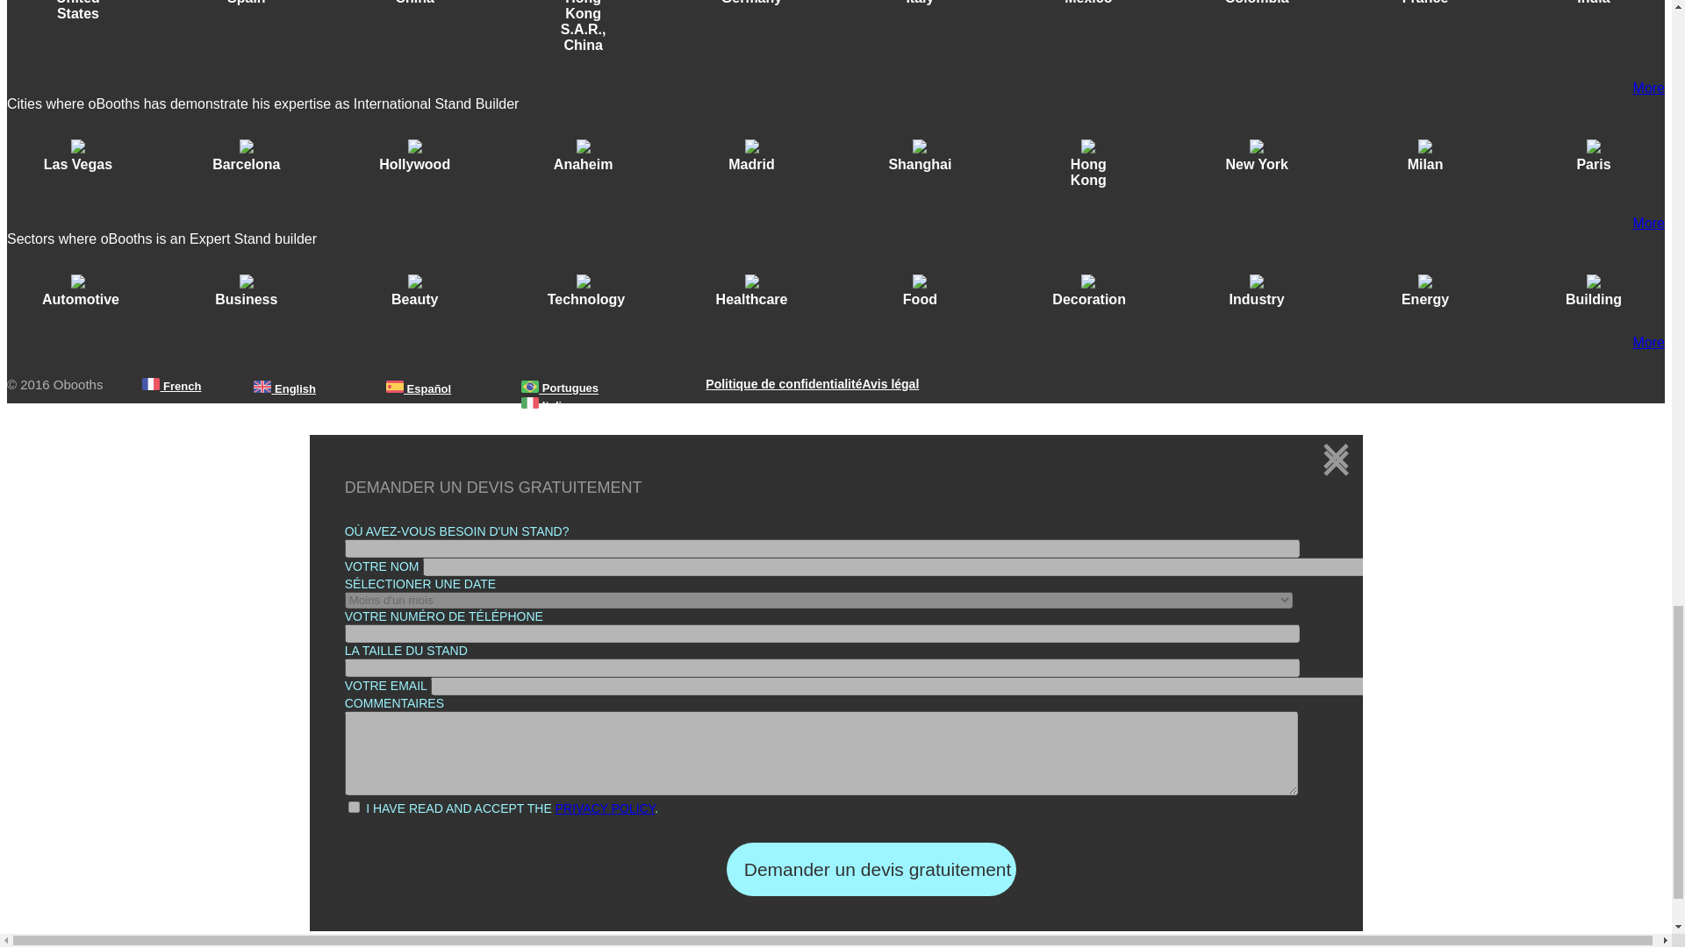 This screenshot has width=1685, height=947. Describe the element at coordinates (606, 808) in the screenshot. I see `PRIVACY POLICY` at that location.